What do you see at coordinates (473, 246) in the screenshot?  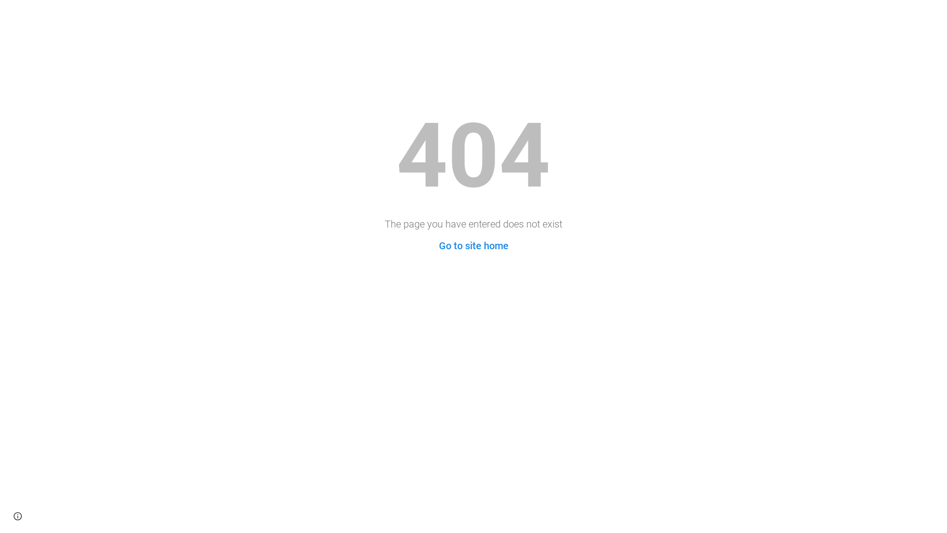 I see `Go to site home` at bounding box center [473, 246].